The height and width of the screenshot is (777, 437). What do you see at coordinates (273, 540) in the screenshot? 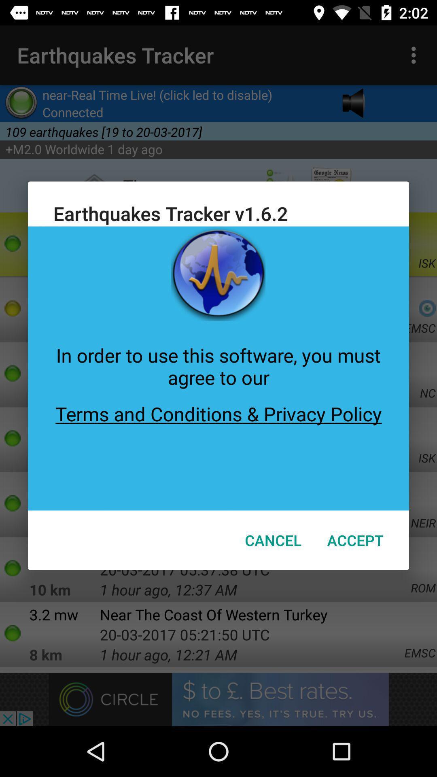
I see `choose icon at the bottom` at bounding box center [273, 540].